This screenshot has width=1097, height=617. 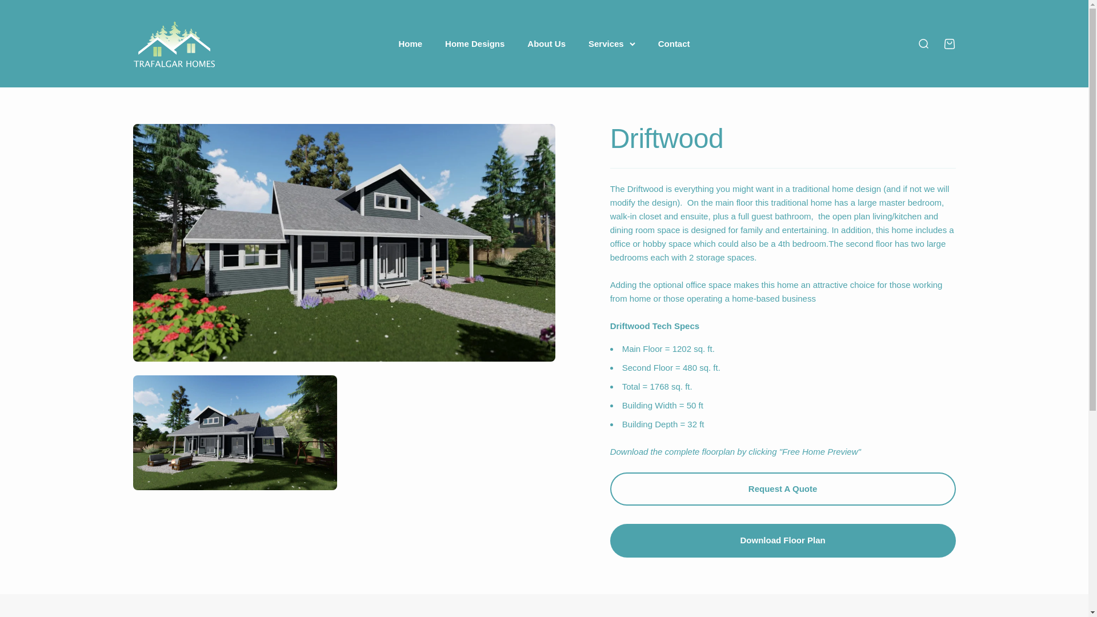 I want to click on About Us, so click(x=475, y=43).